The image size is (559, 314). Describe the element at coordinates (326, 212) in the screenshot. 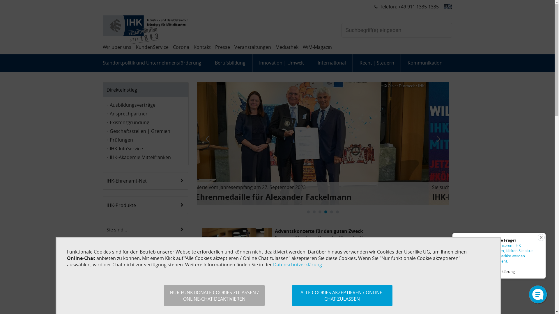

I see `4` at that location.